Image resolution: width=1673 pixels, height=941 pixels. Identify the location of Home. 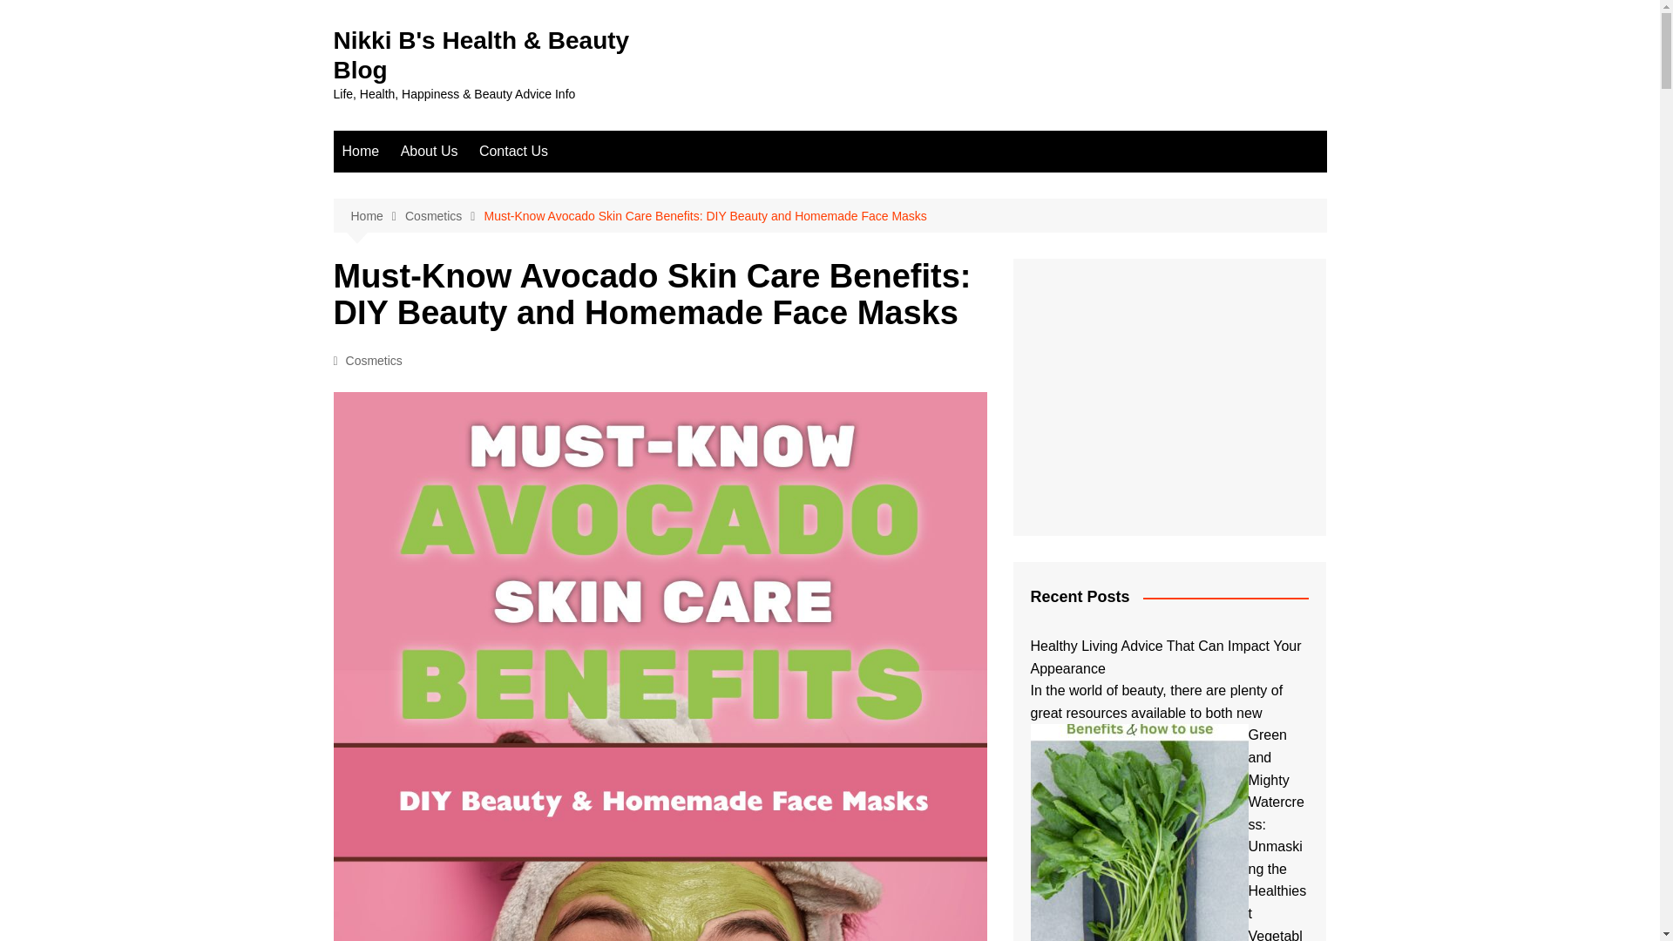
(361, 152).